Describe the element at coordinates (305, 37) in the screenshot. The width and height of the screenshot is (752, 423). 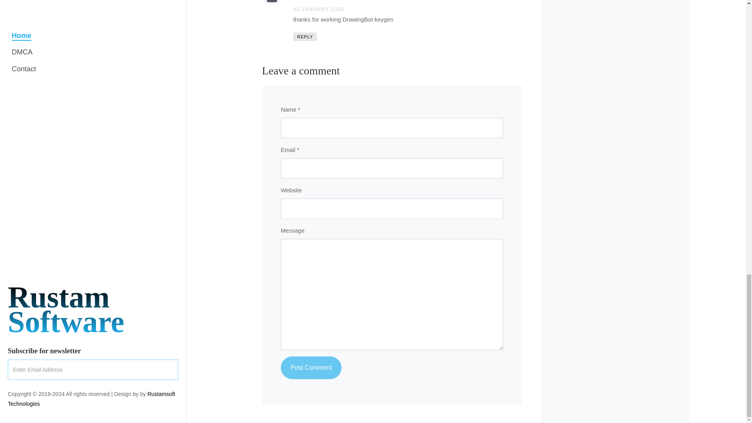
I see `REPLY` at that location.